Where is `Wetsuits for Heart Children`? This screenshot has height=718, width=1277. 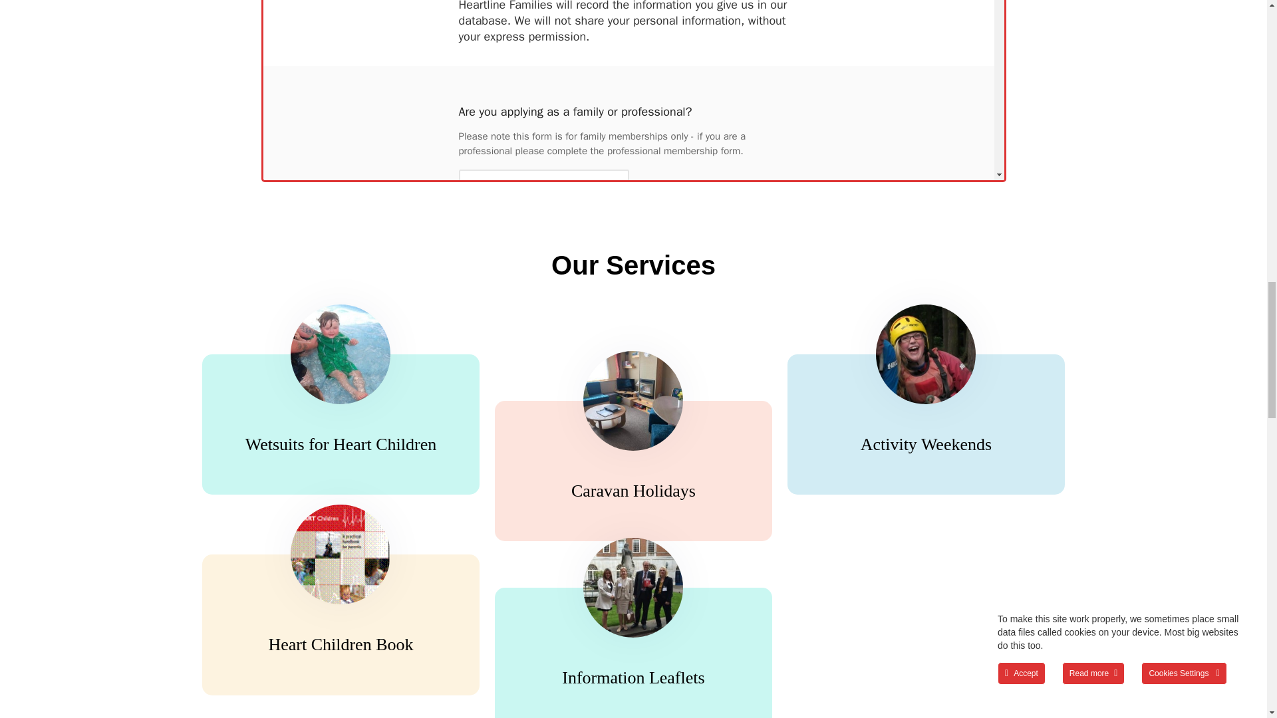
Wetsuits for Heart Children is located at coordinates (341, 444).